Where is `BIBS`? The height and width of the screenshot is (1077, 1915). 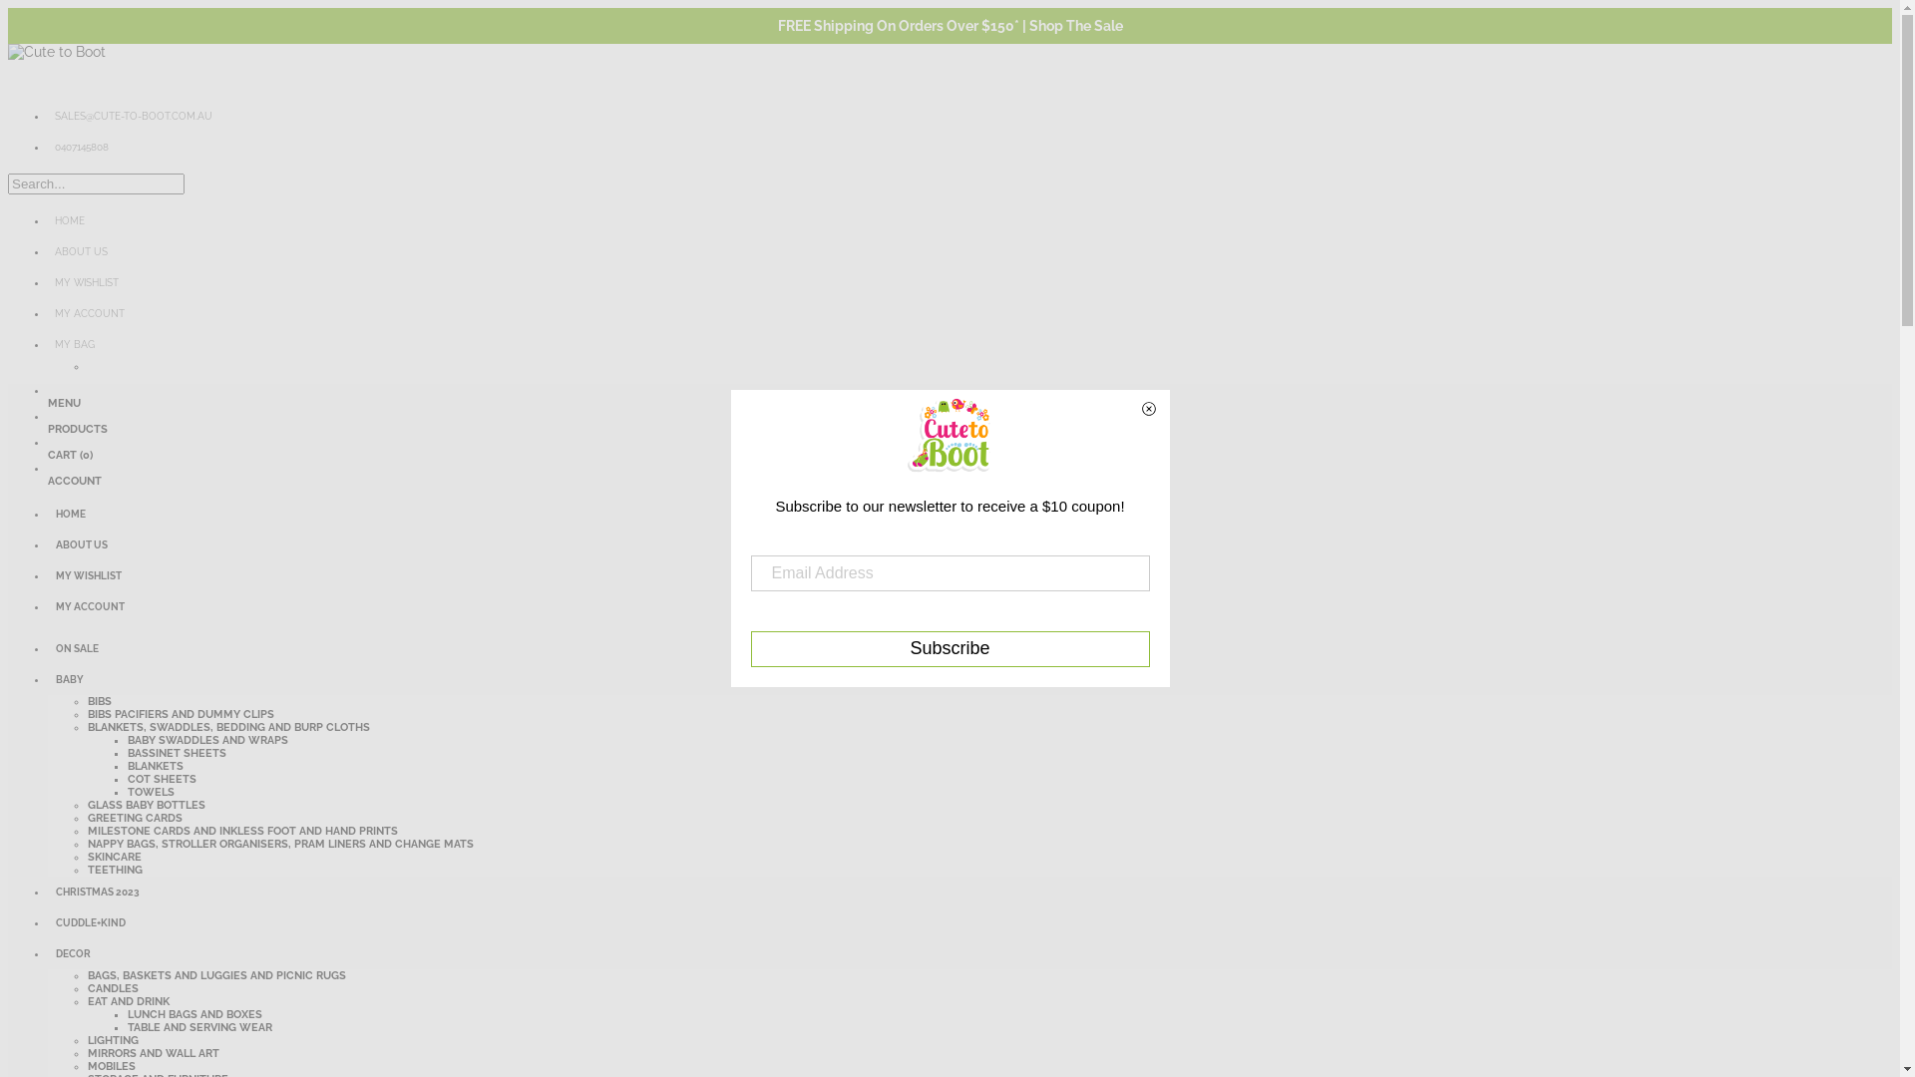 BIBS is located at coordinates (100, 702).